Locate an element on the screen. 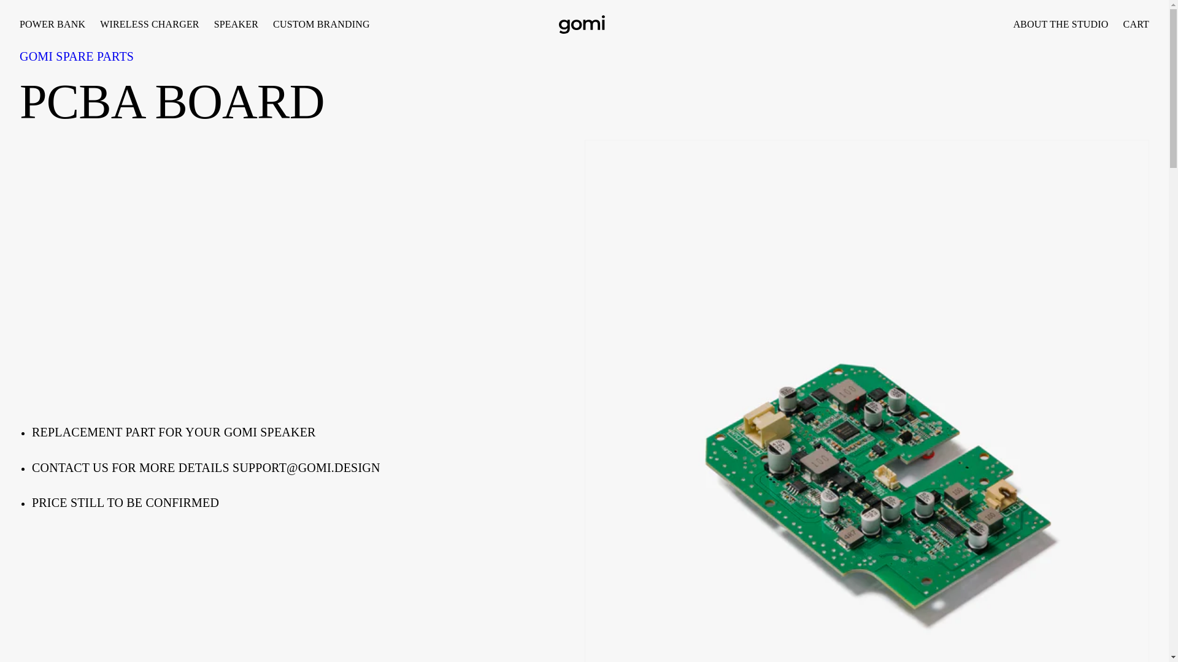 This screenshot has width=1178, height=662. Skip to content is located at coordinates (37, 14).